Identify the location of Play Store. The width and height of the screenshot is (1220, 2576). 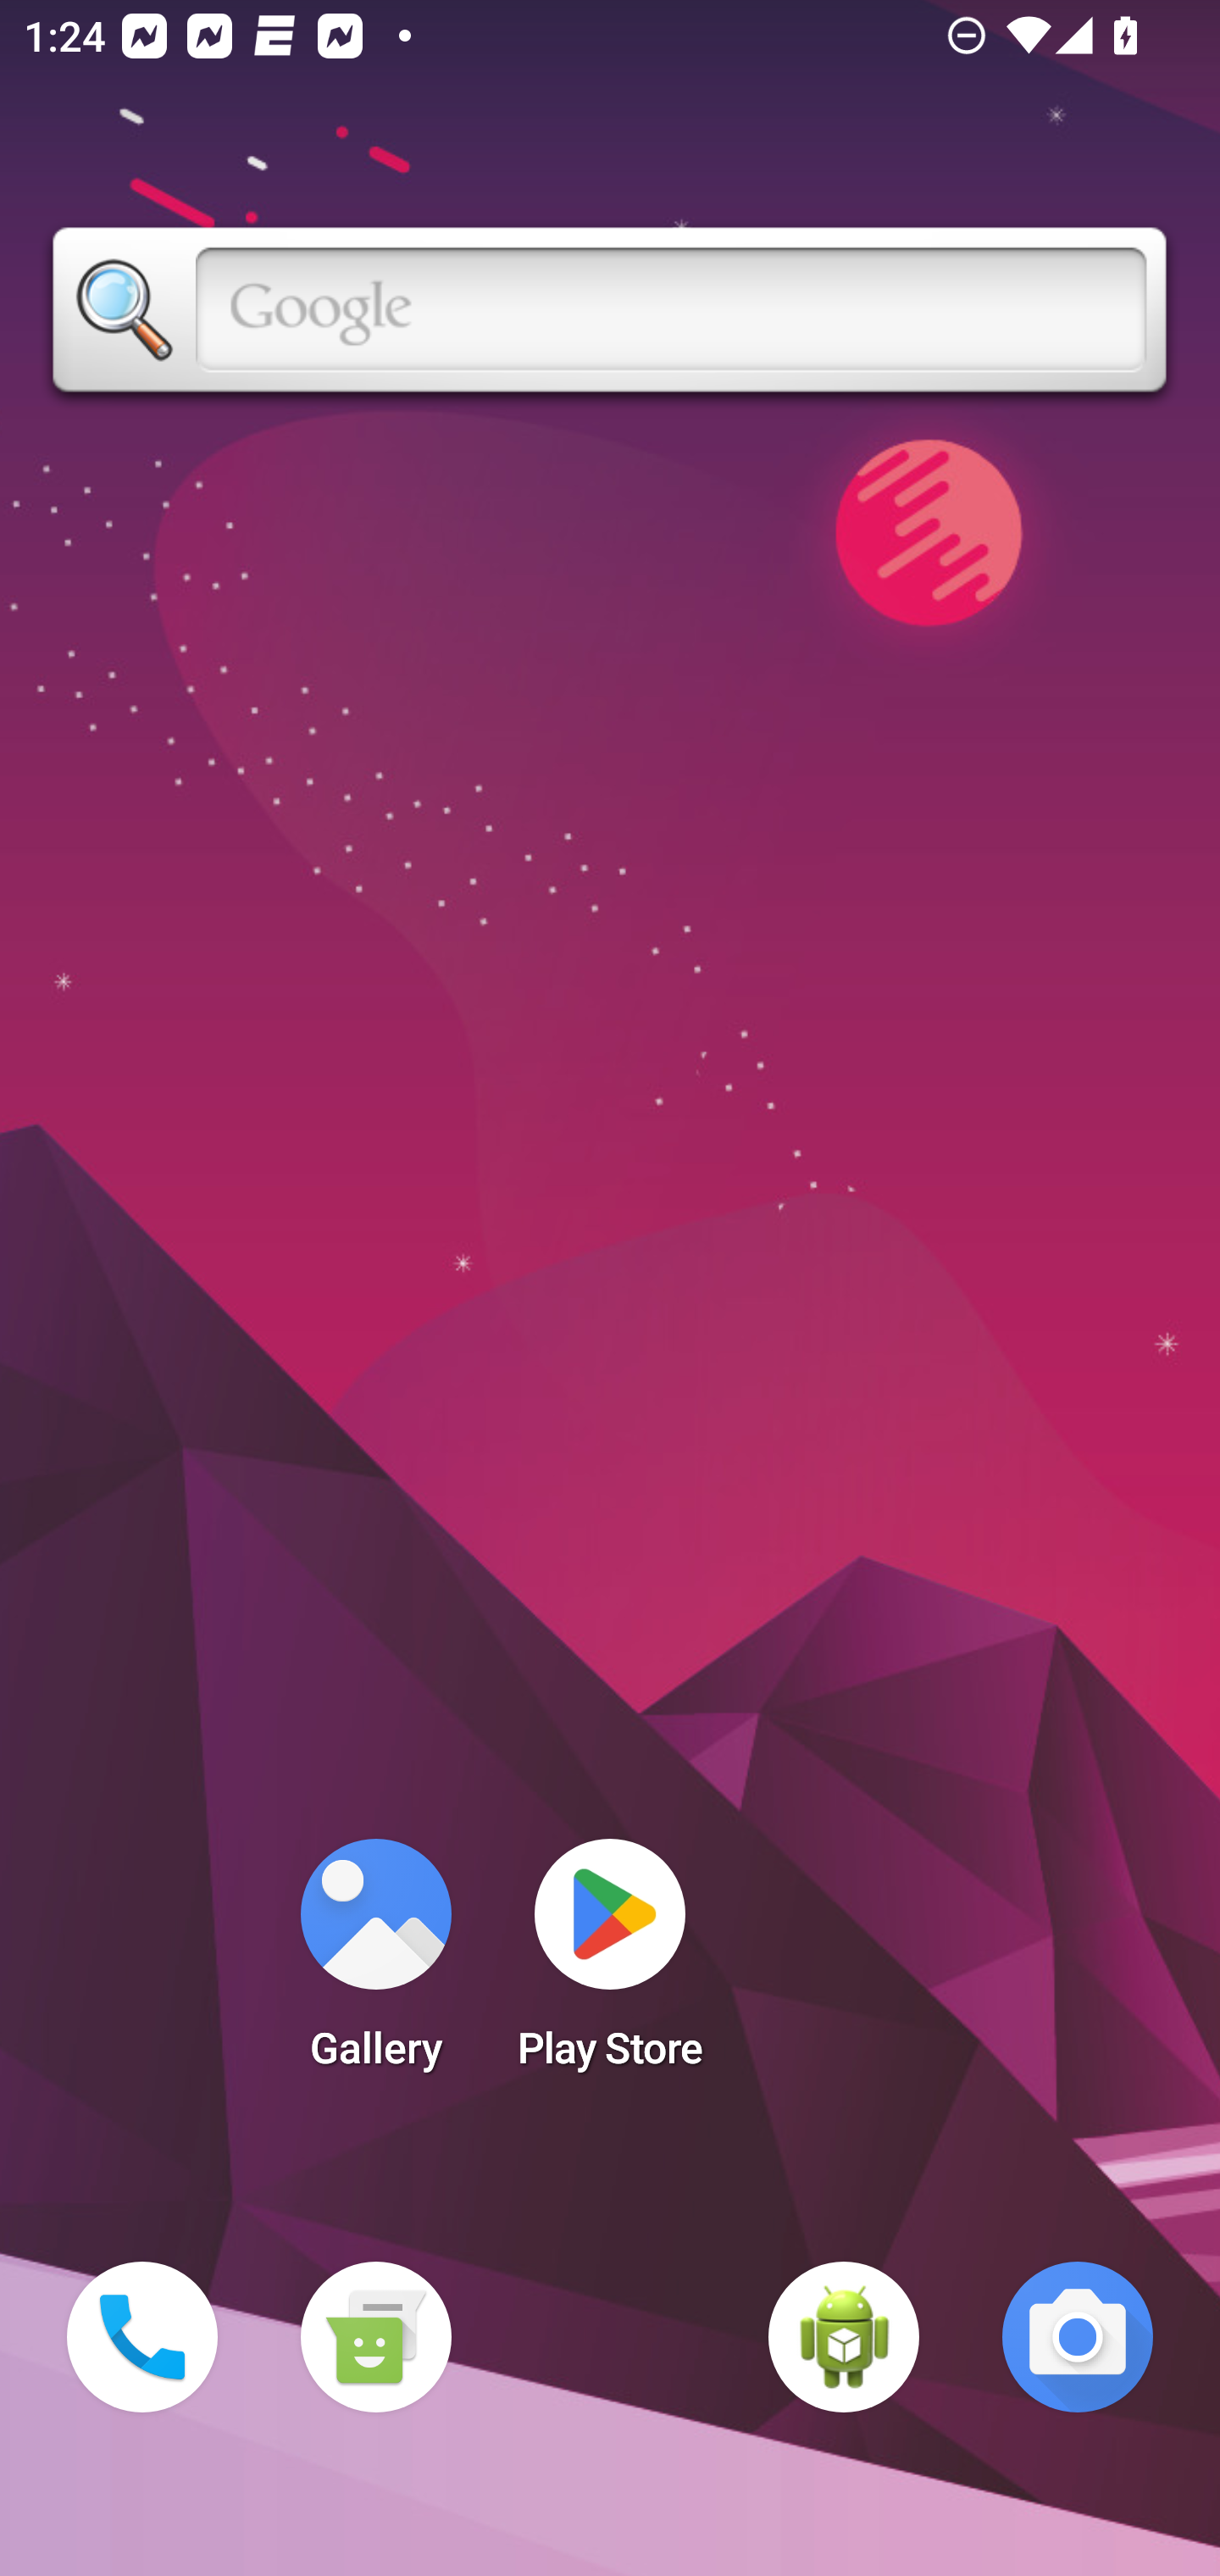
(610, 1964).